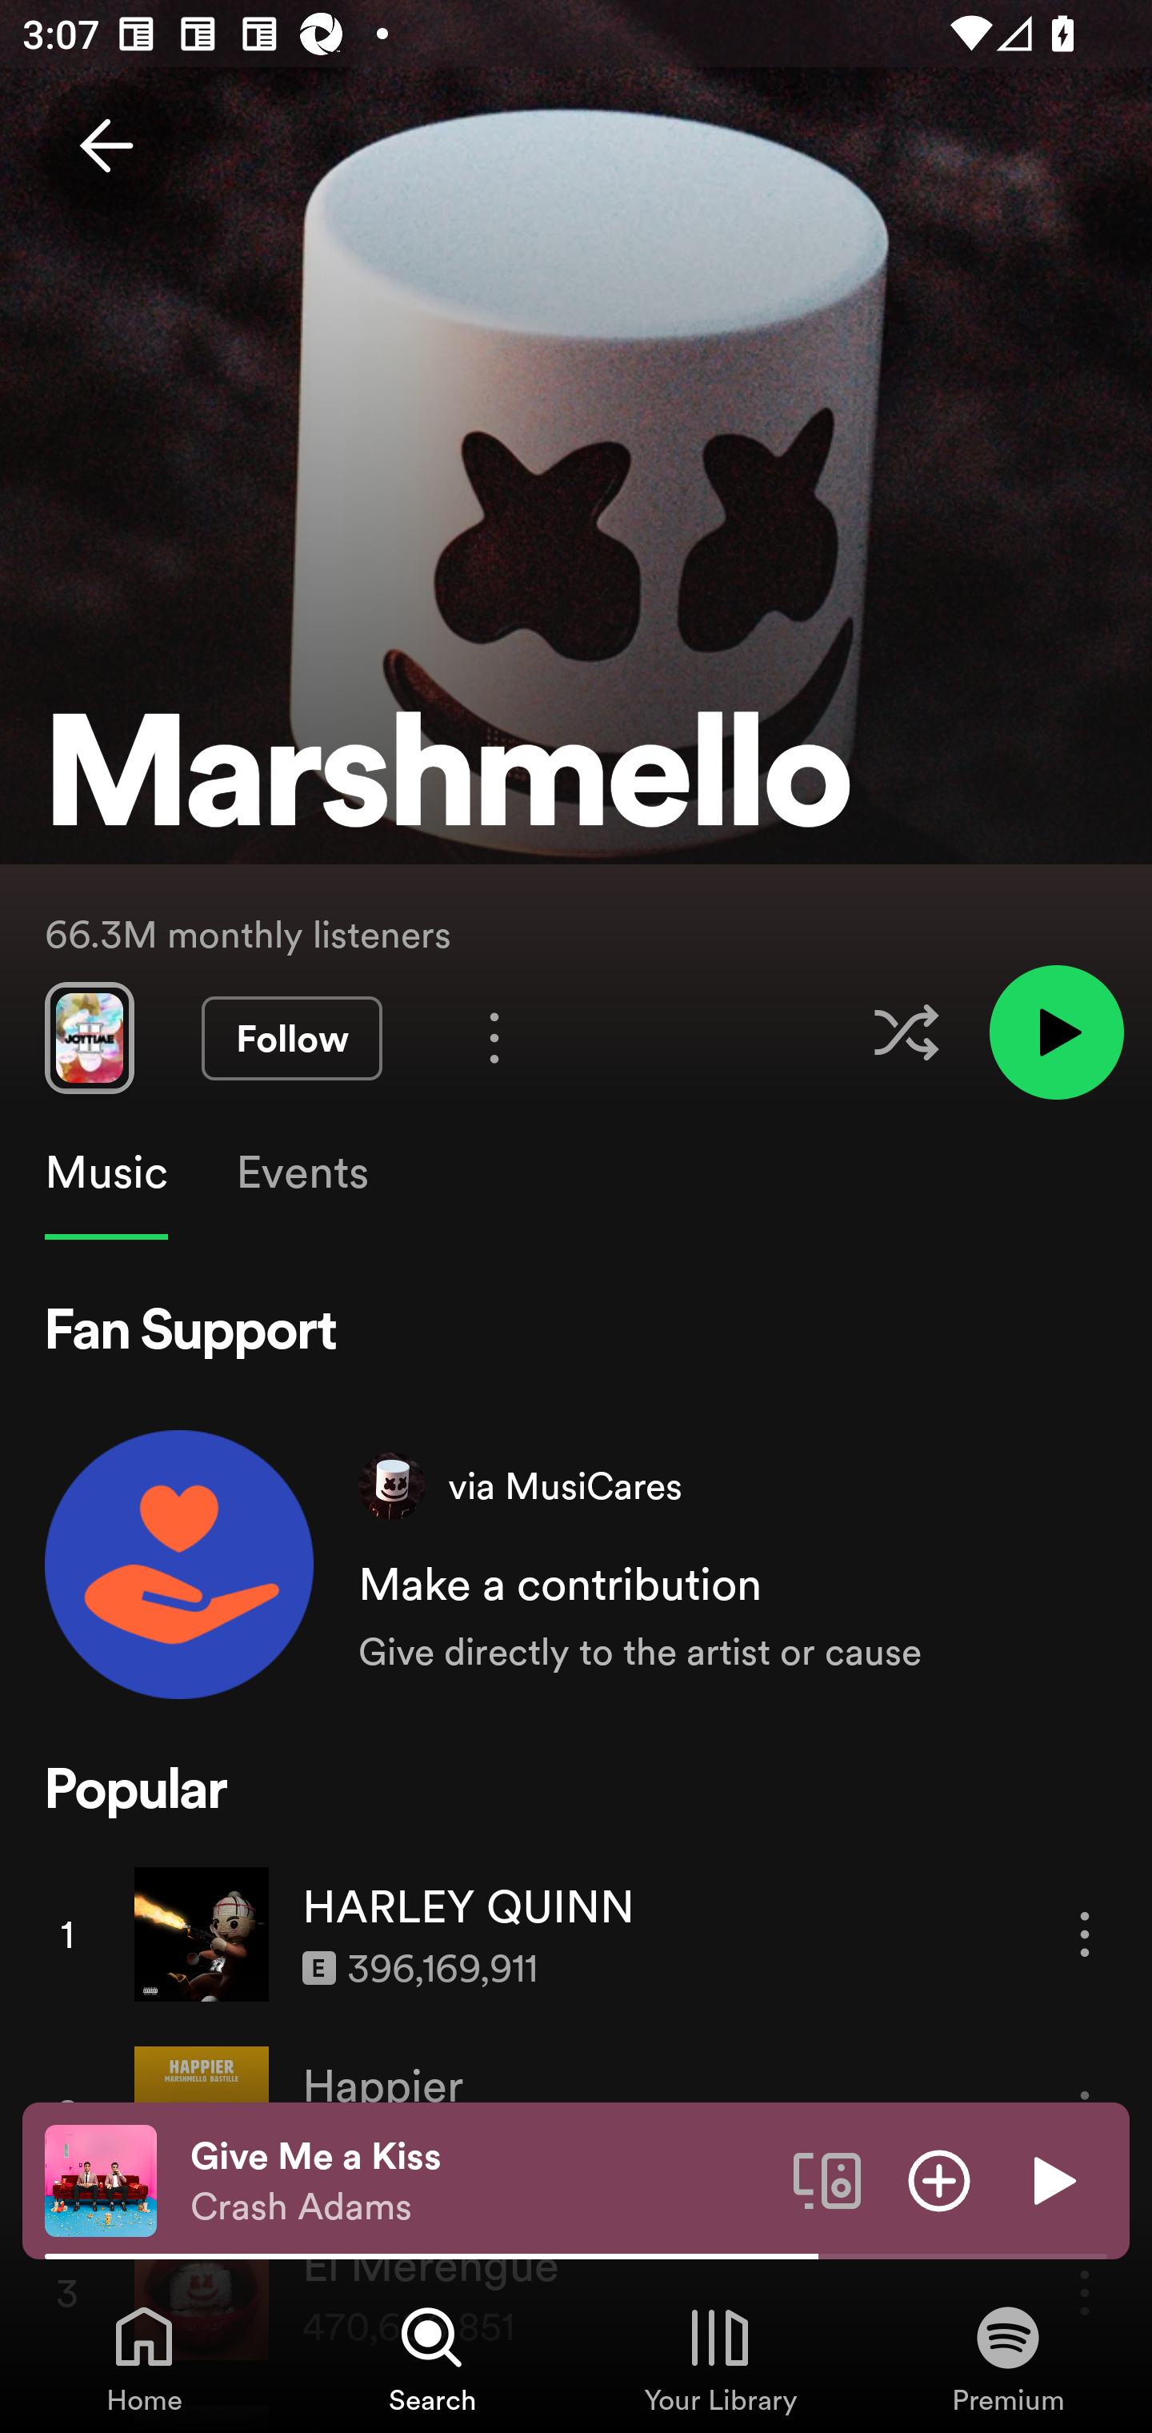 The width and height of the screenshot is (1152, 2433). Describe the element at coordinates (480, 2181) in the screenshot. I see `Give Me a Kiss Crash Adams` at that location.